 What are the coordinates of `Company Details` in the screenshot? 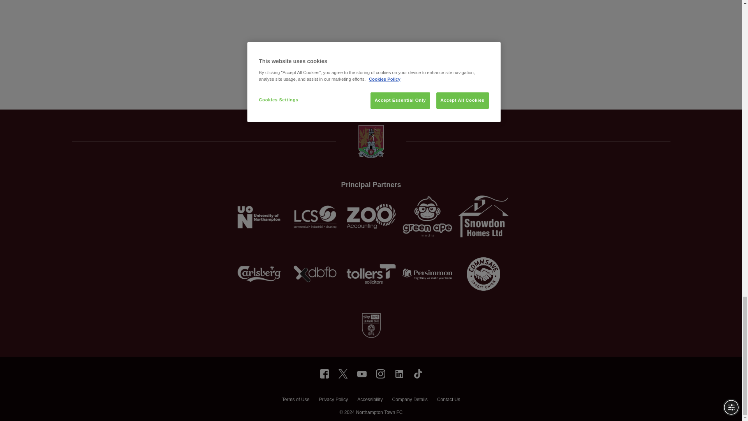 It's located at (409, 400).